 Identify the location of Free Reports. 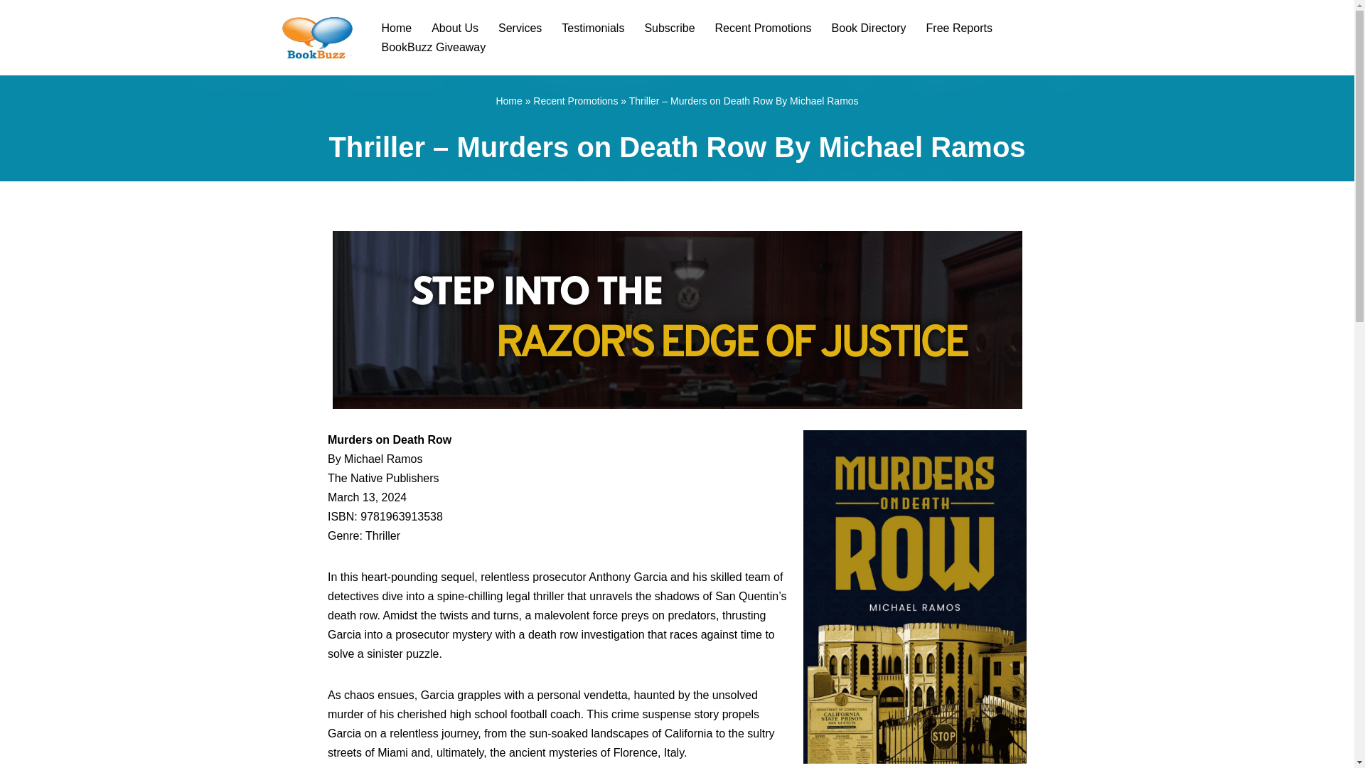
(959, 27).